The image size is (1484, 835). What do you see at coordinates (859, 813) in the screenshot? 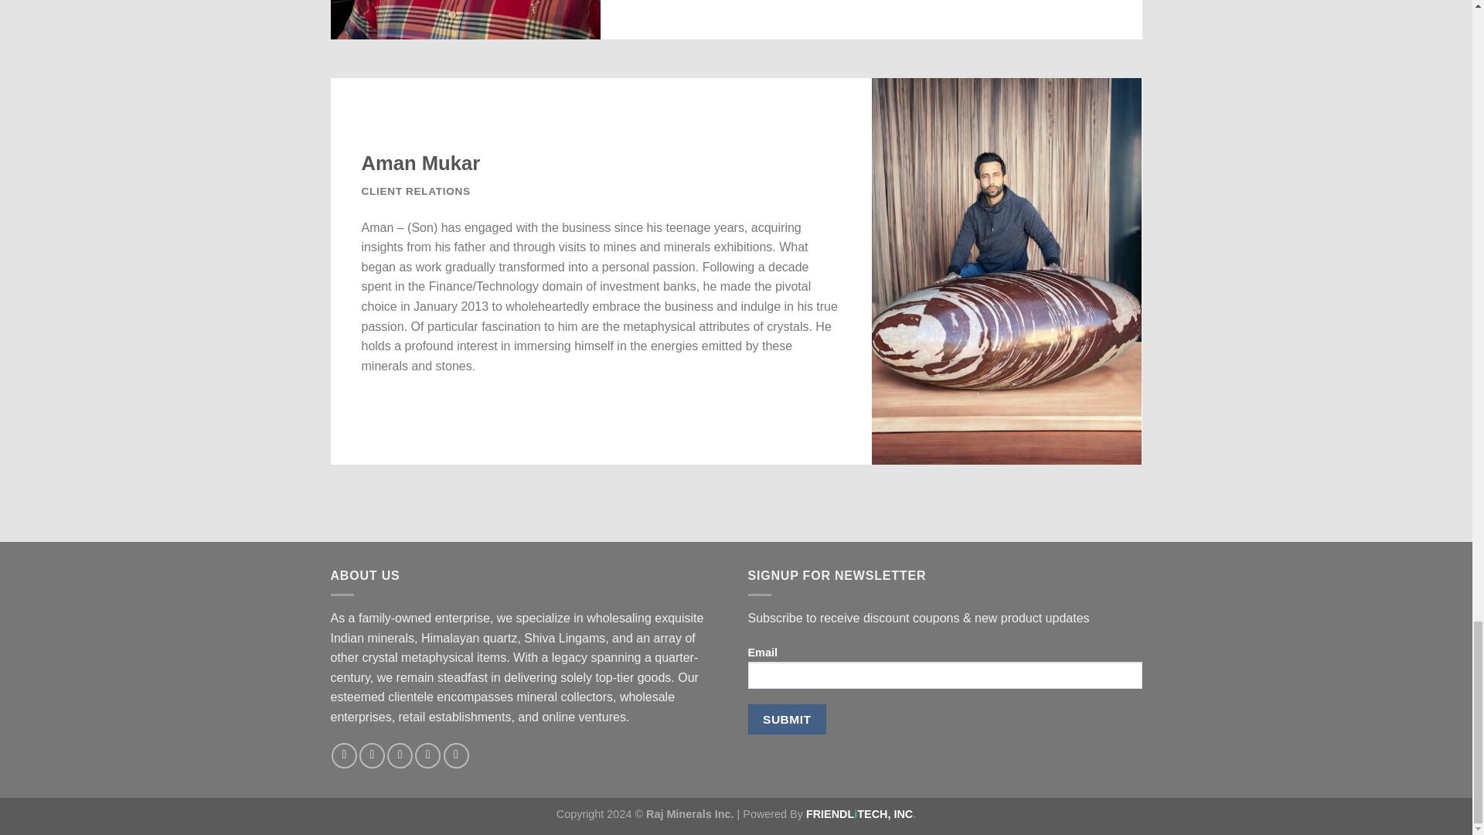
I see `FRIENDLiTECH, INC` at bounding box center [859, 813].